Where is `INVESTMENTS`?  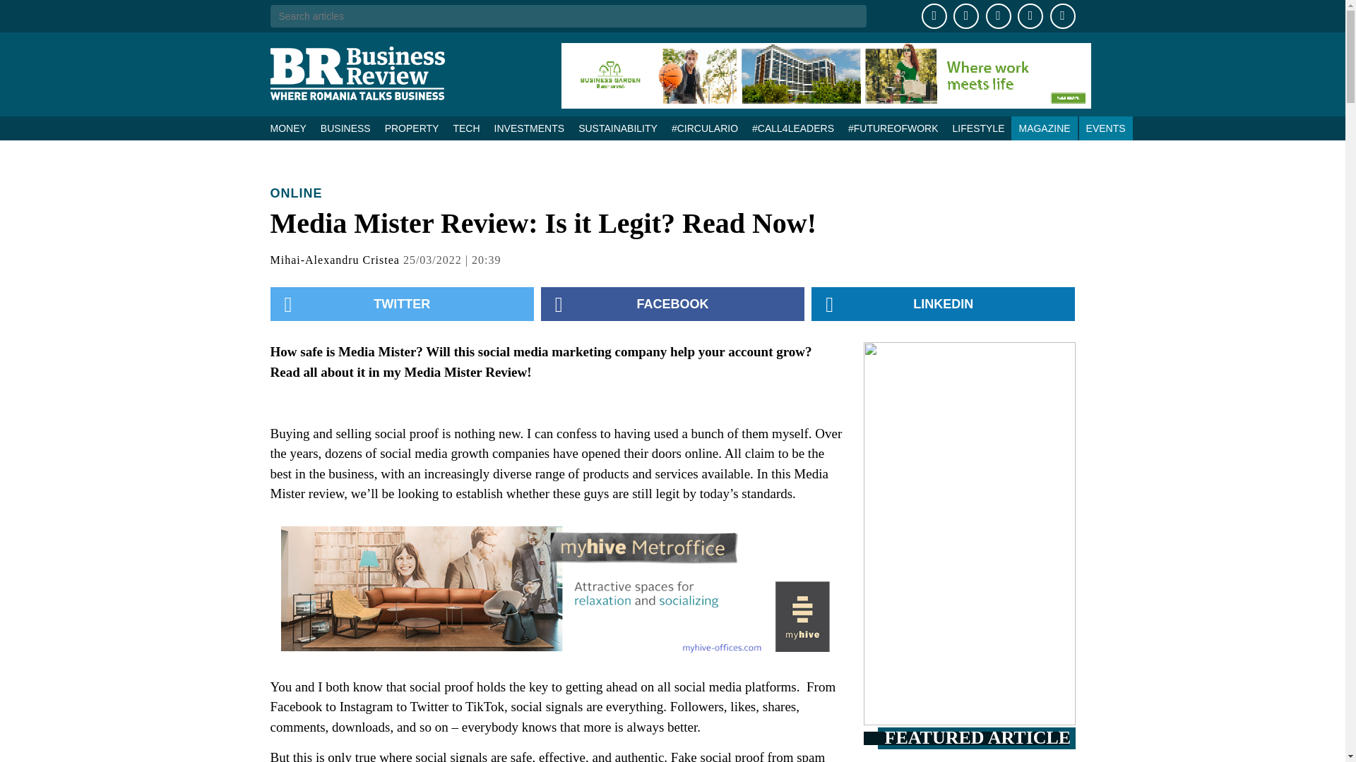 INVESTMENTS is located at coordinates (530, 128).